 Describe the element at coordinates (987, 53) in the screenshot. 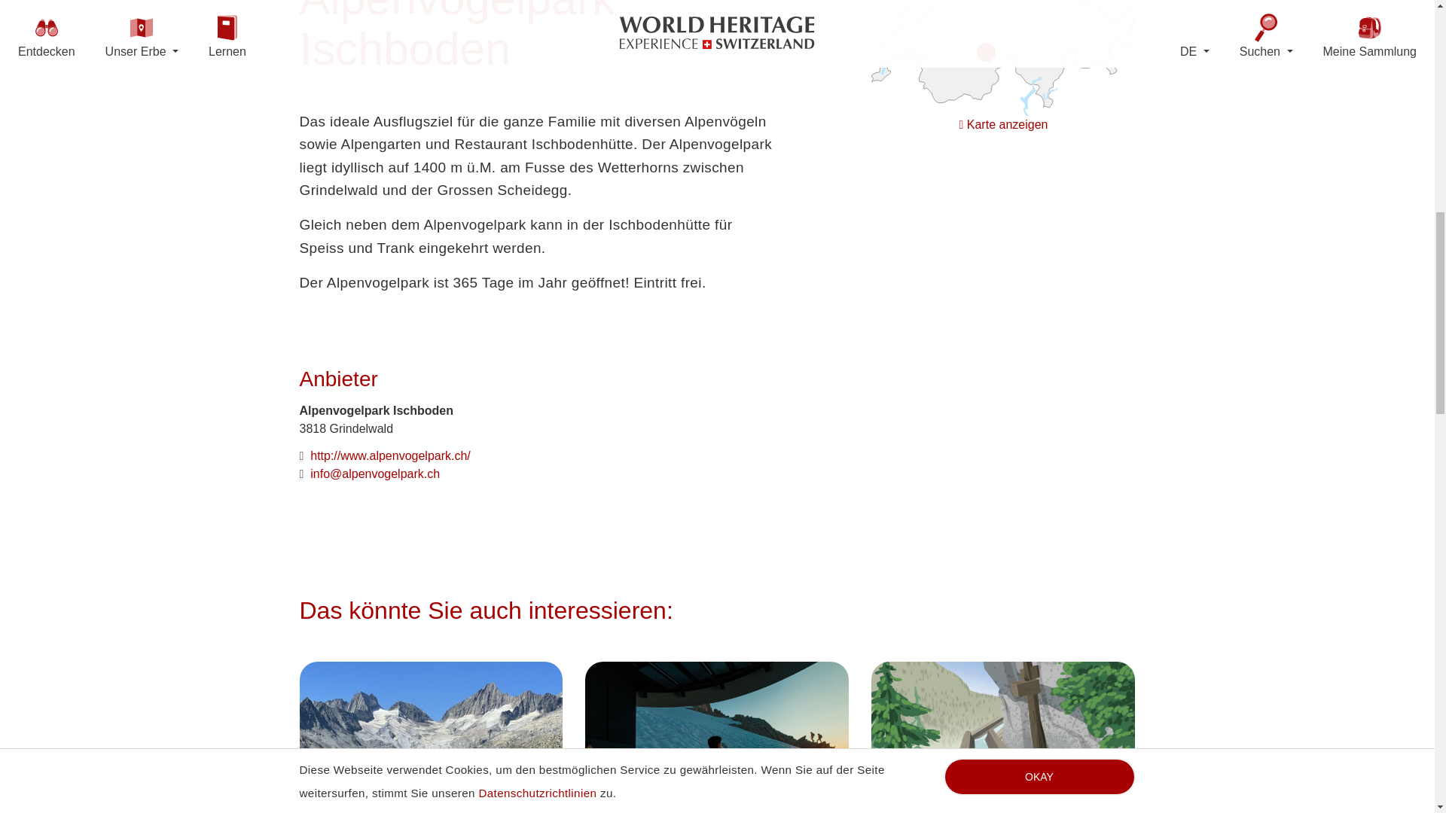

I see `Karte anzeigen` at that location.